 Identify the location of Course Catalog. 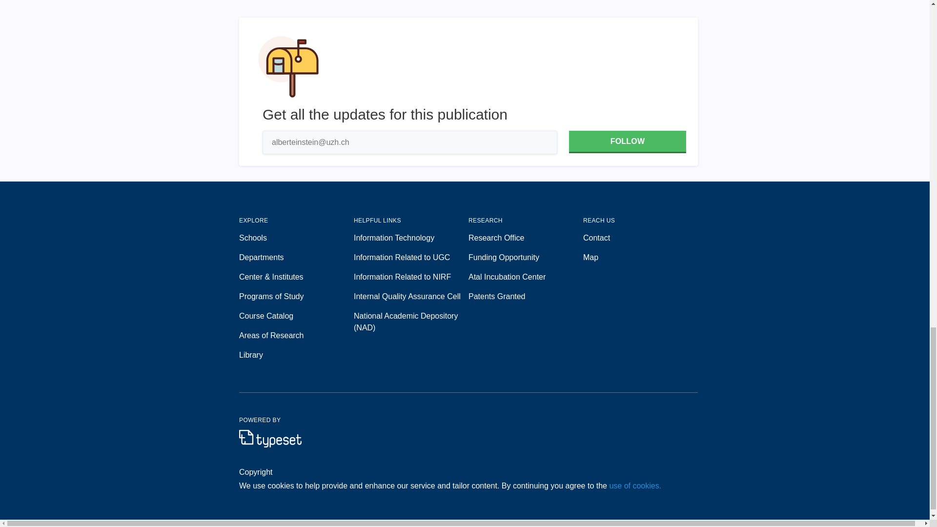
(296, 316).